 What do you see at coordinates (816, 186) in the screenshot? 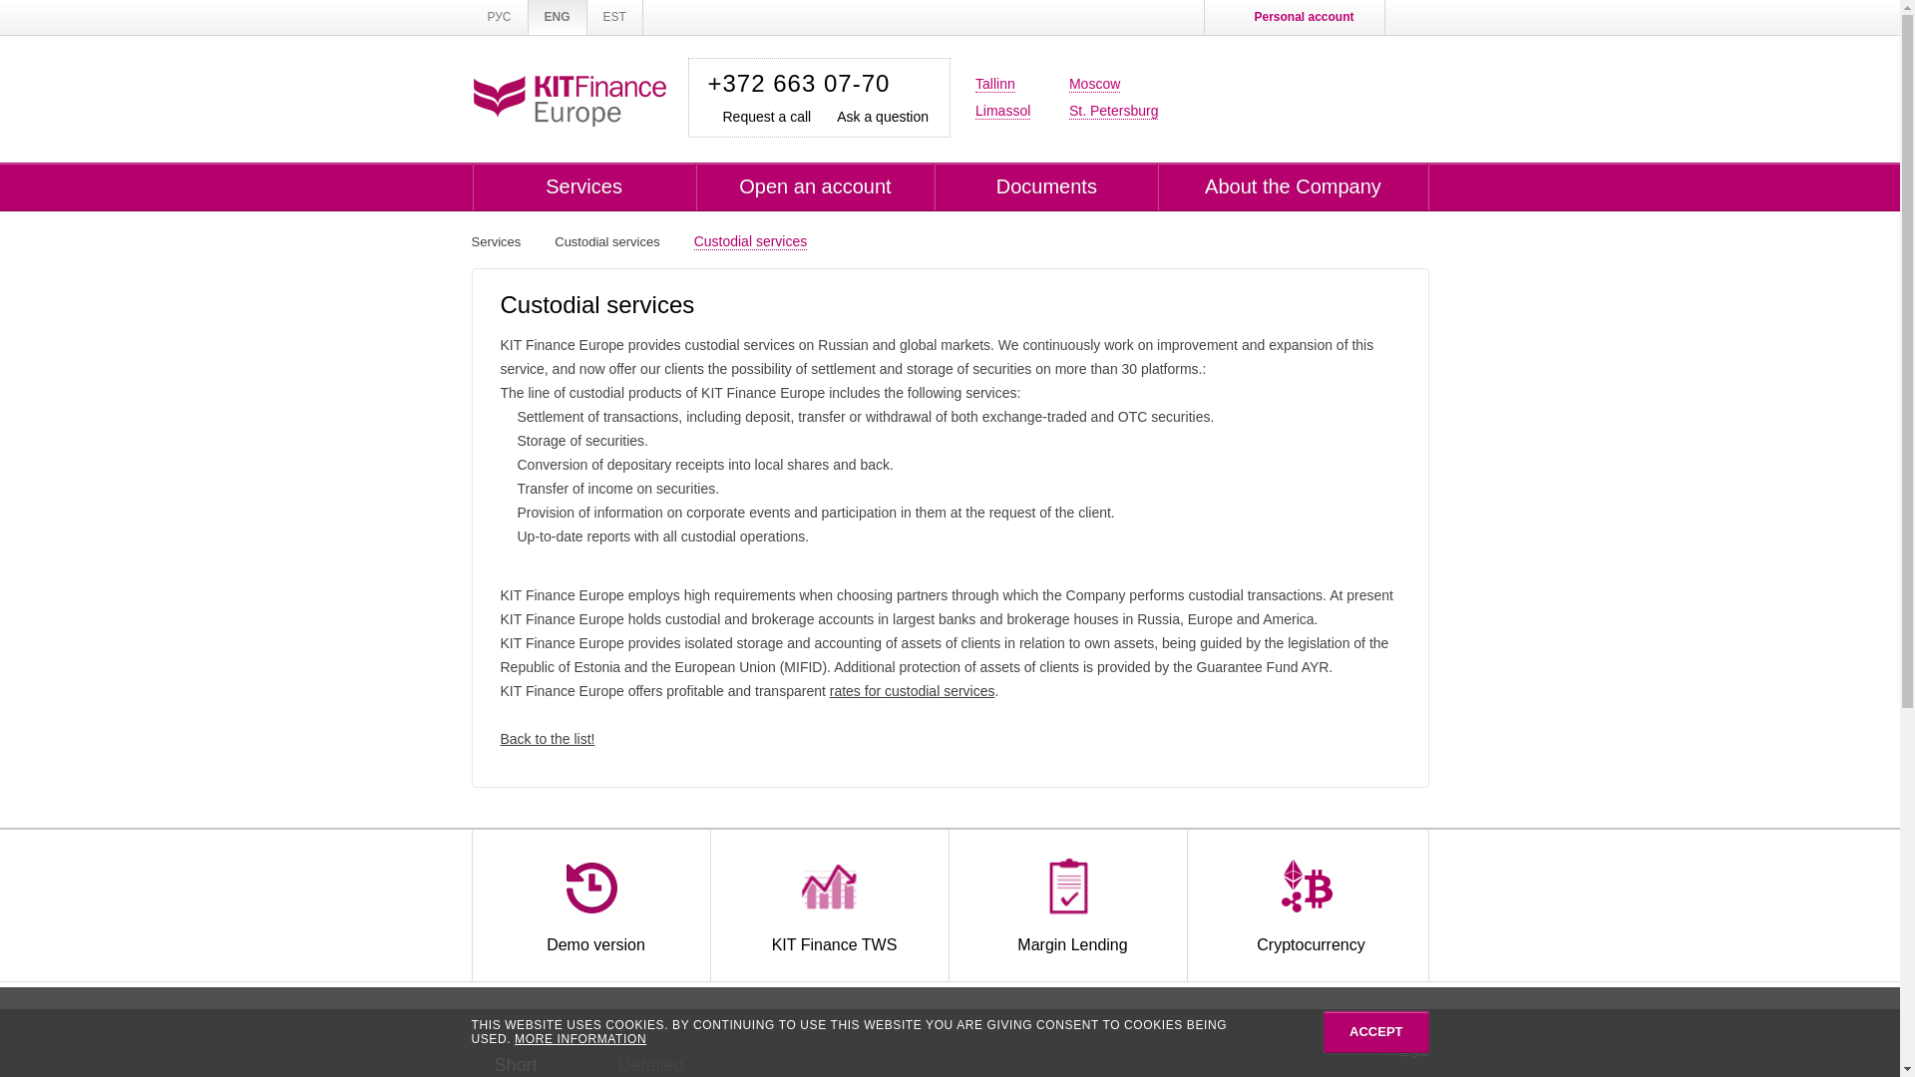
I see `Open an account` at bounding box center [816, 186].